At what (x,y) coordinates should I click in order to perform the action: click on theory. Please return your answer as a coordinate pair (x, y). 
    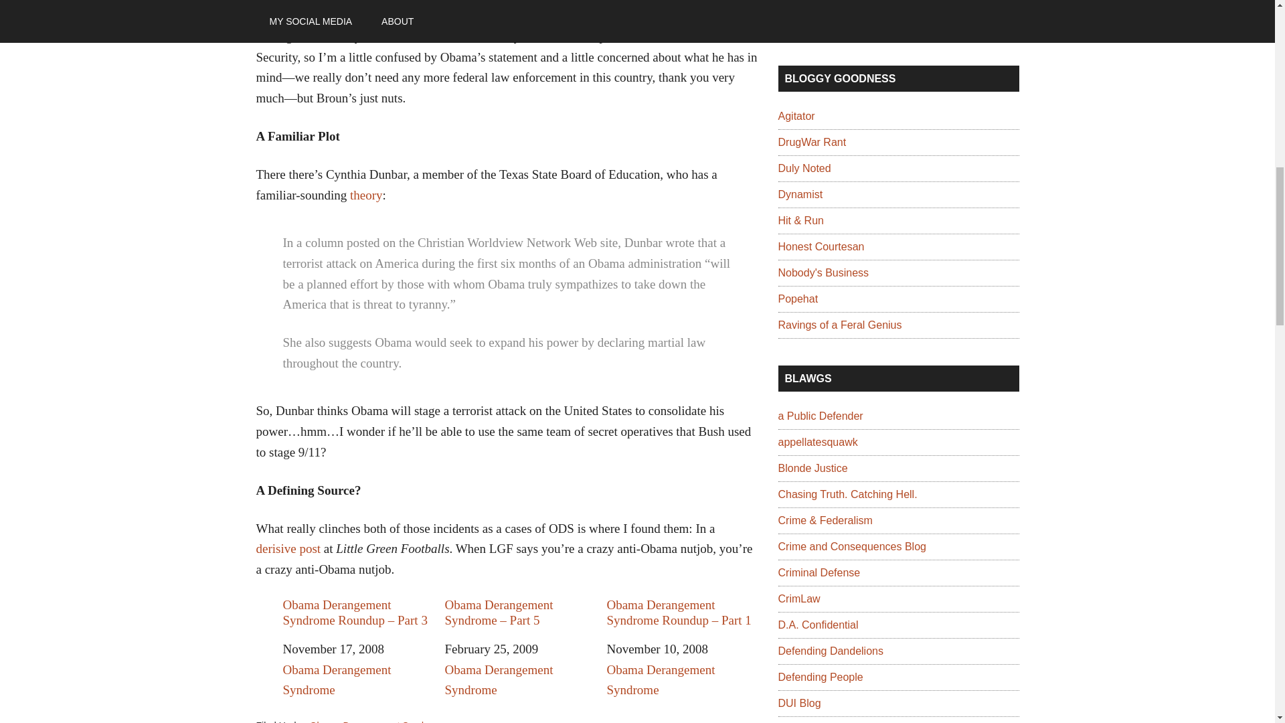
    Looking at the image, I should click on (366, 195).